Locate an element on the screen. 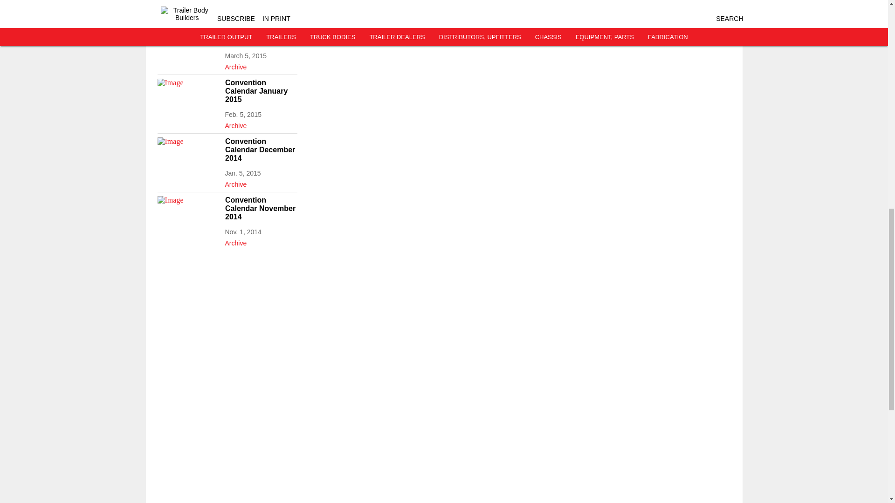  Convention Calendar January 2015 is located at coordinates (261, 91).